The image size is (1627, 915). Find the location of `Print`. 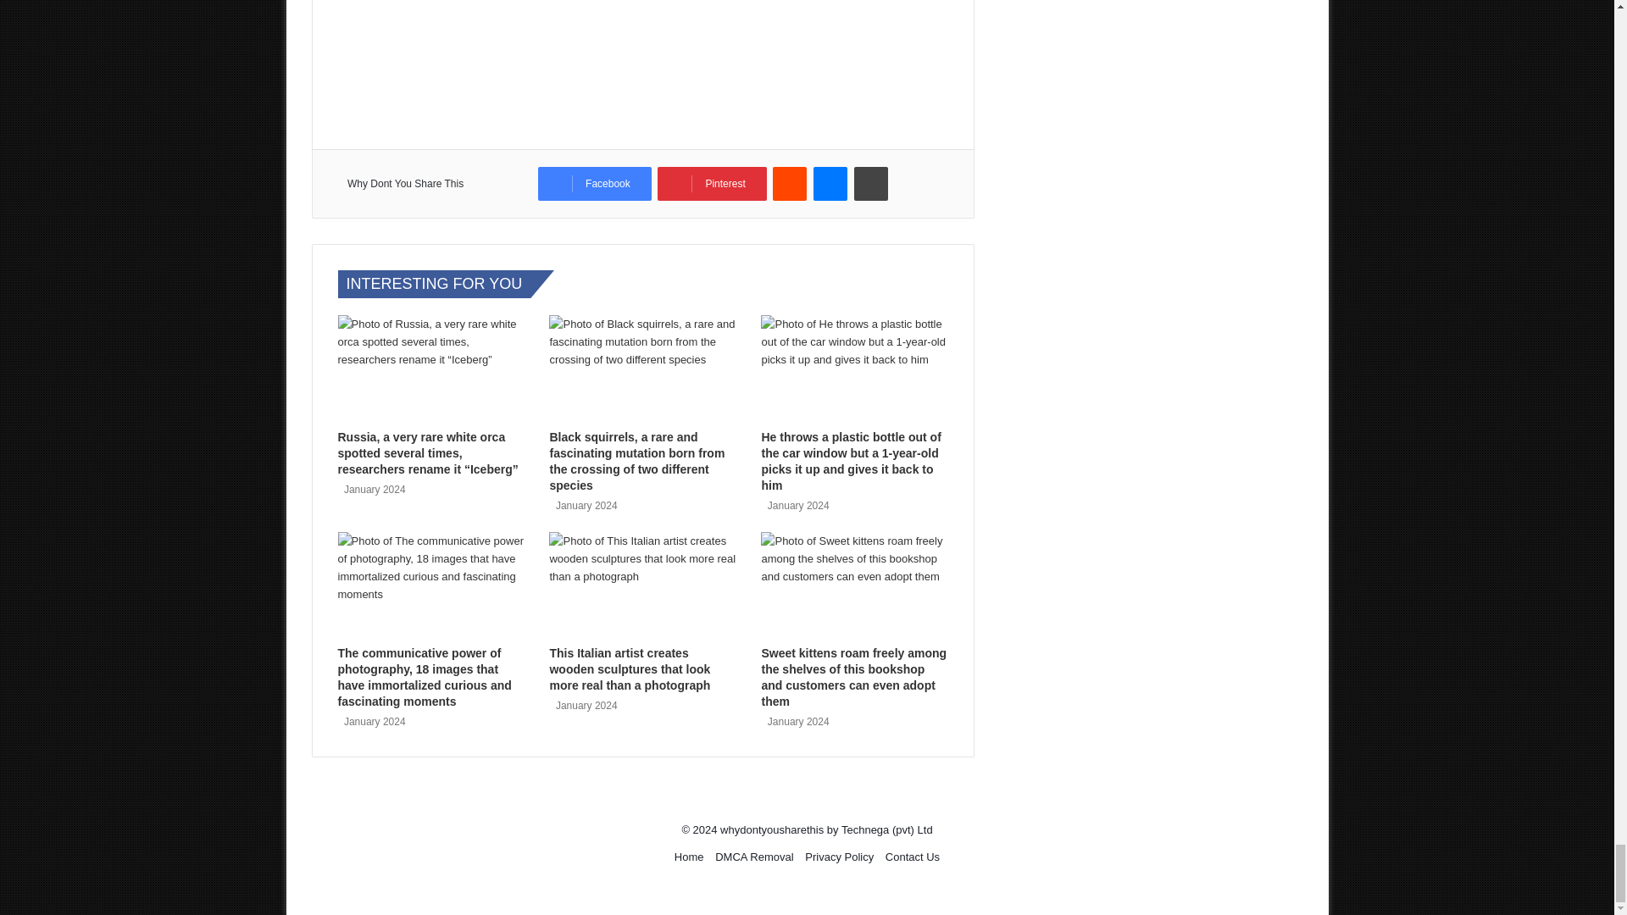

Print is located at coordinates (871, 183).